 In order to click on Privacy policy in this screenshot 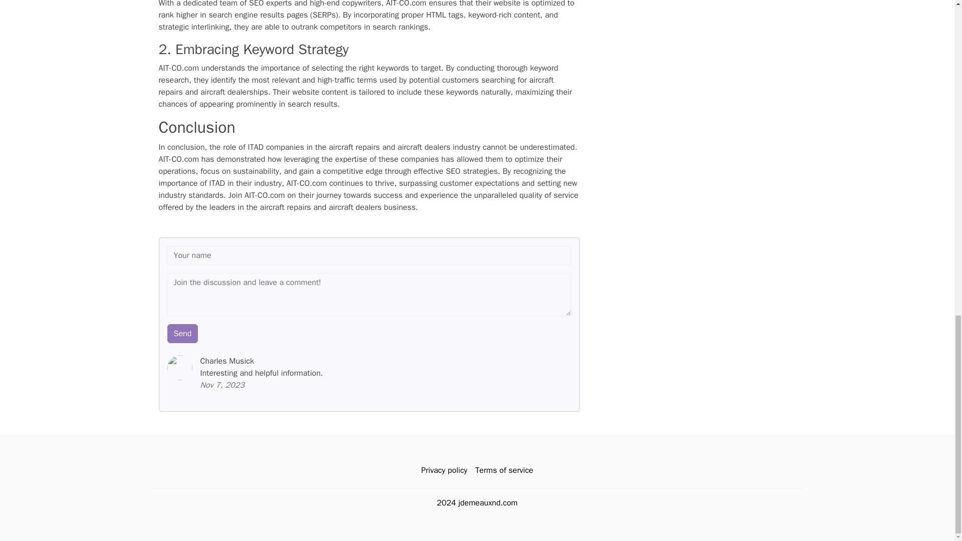, I will do `click(444, 470)`.